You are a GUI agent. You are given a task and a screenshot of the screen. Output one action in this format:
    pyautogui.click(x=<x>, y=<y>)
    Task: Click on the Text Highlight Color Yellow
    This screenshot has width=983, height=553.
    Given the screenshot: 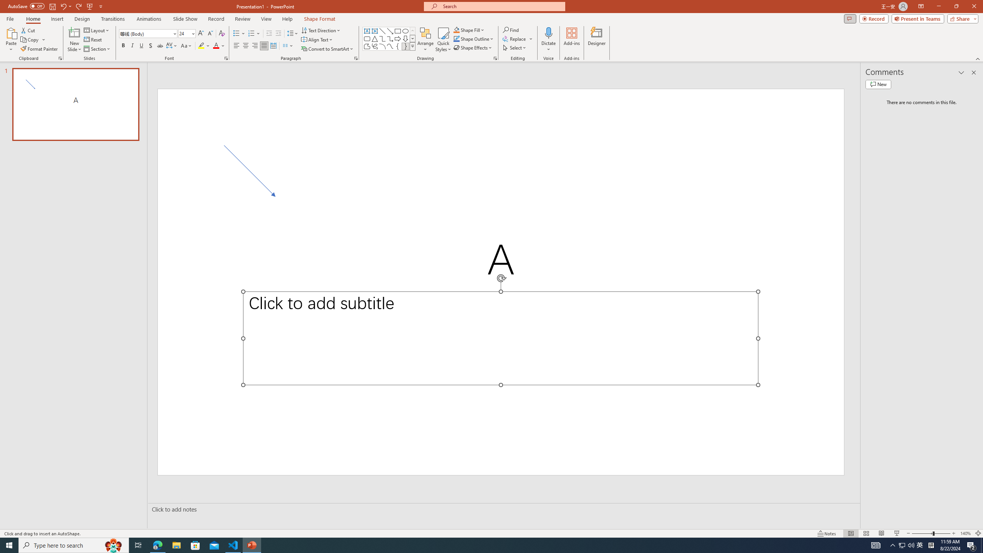 What is the action you would take?
    pyautogui.click(x=201, y=46)
    